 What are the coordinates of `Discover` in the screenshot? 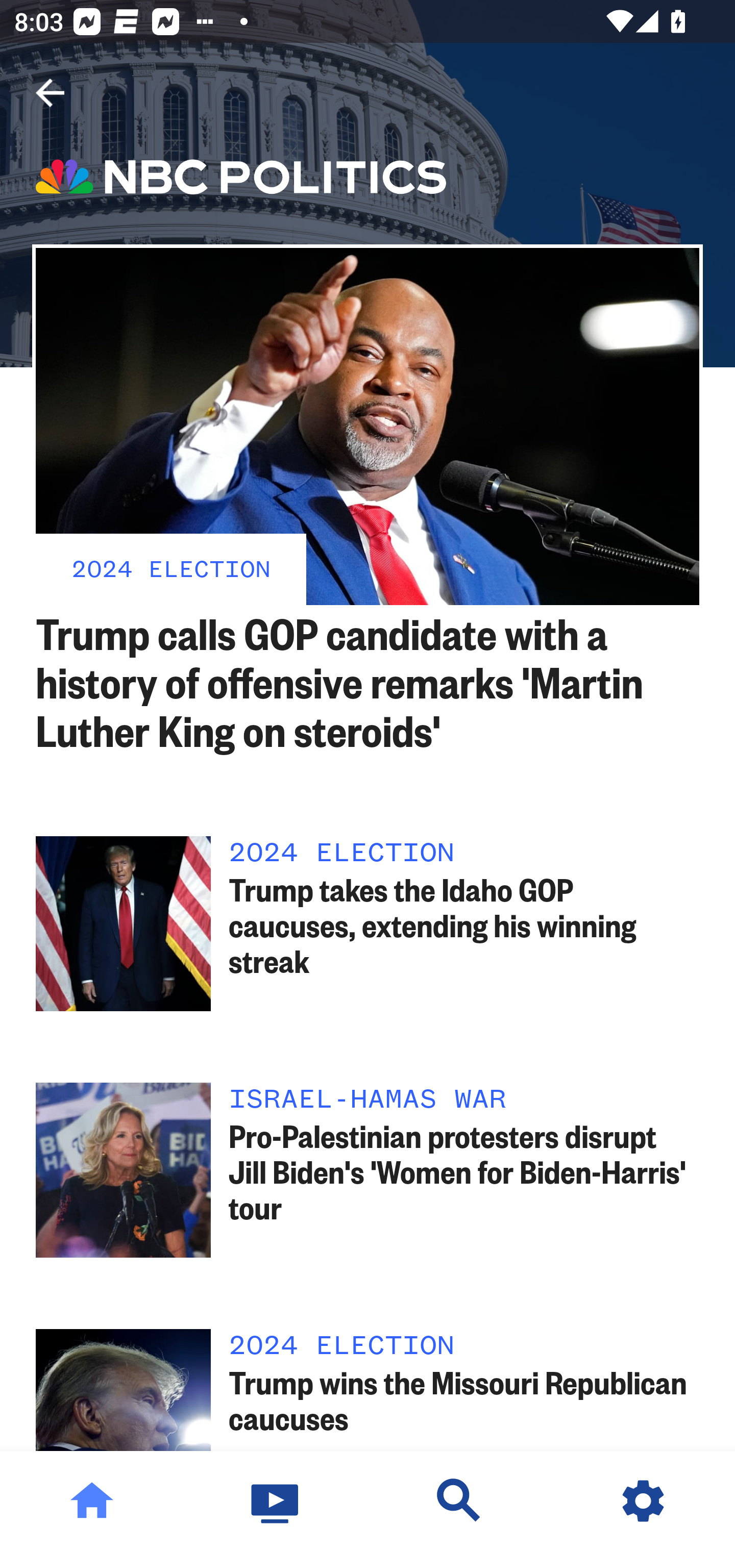 It's located at (459, 1501).